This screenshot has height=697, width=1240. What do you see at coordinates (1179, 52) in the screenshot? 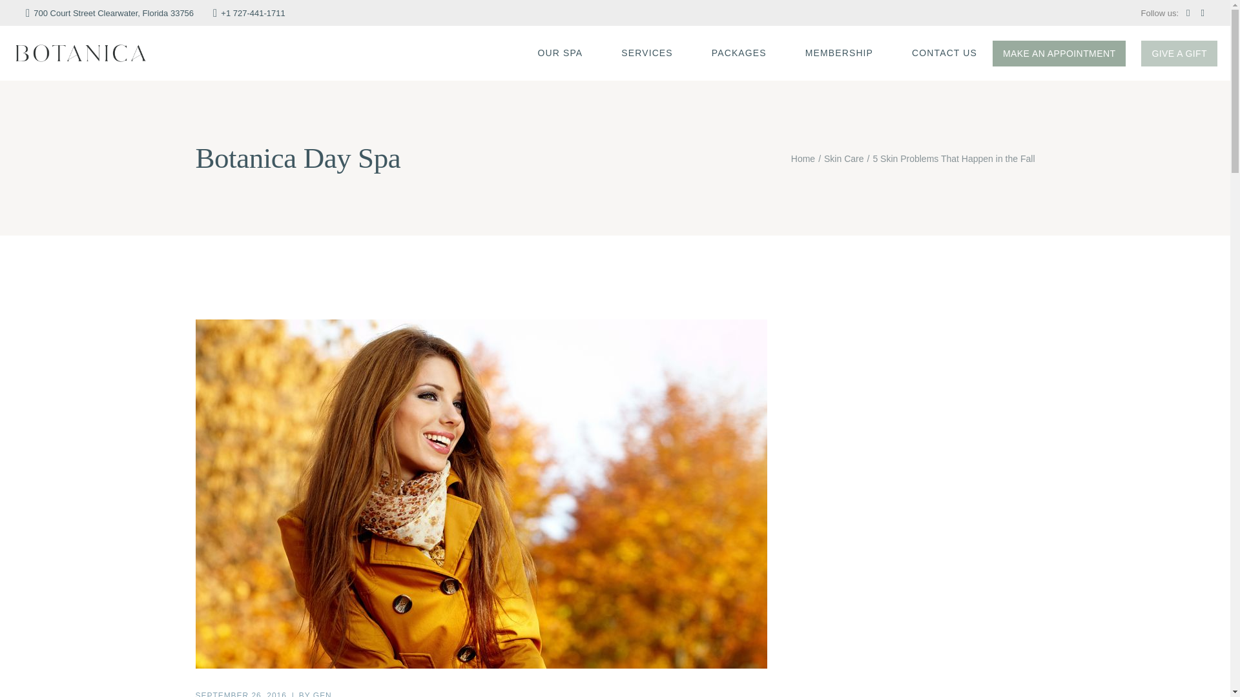
I see `GIVE A GIFT` at bounding box center [1179, 52].